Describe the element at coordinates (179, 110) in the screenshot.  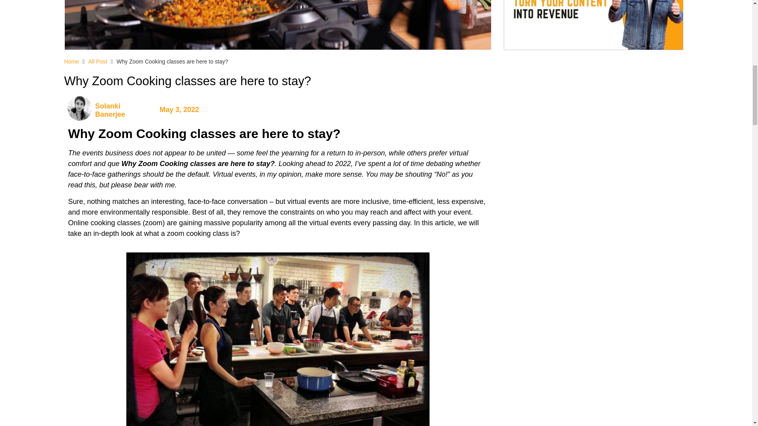
I see `May 3, 2022` at that location.